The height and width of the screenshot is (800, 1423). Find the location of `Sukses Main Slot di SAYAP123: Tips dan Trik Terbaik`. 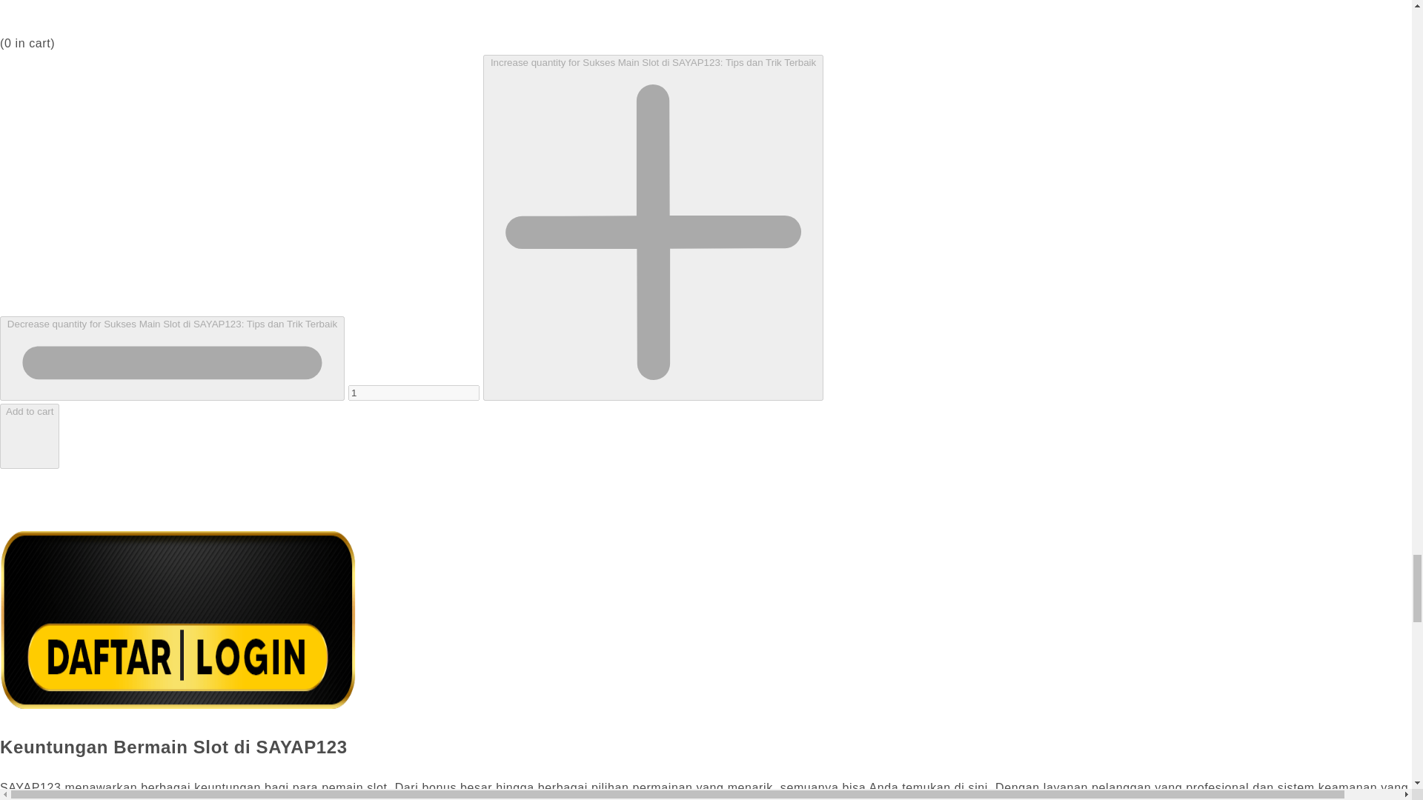

Sukses Main Slot di SAYAP123: Tips dan Trik Terbaik is located at coordinates (178, 704).